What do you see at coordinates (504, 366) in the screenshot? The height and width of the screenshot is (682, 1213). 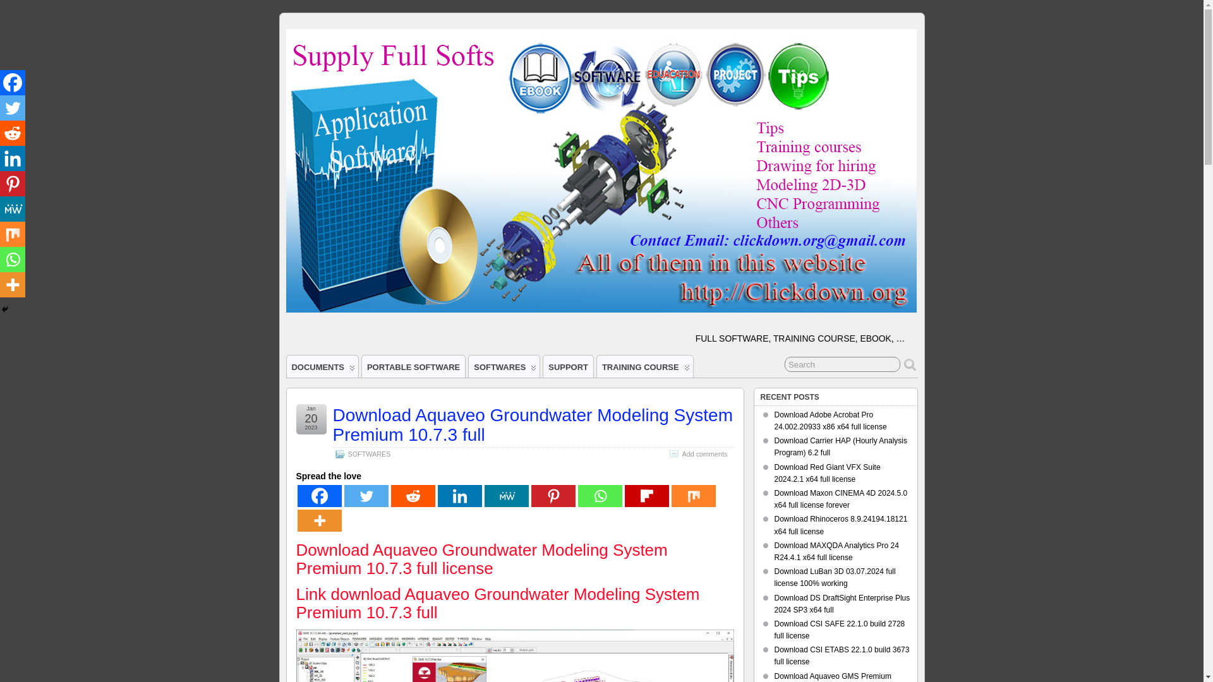 I see ` SOFTWARES` at bounding box center [504, 366].